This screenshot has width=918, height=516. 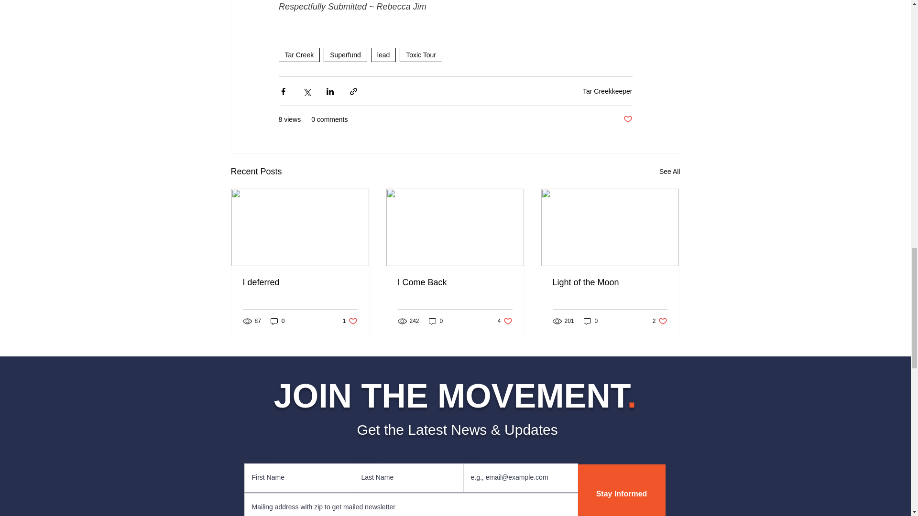 I want to click on Superfund, so click(x=350, y=321).